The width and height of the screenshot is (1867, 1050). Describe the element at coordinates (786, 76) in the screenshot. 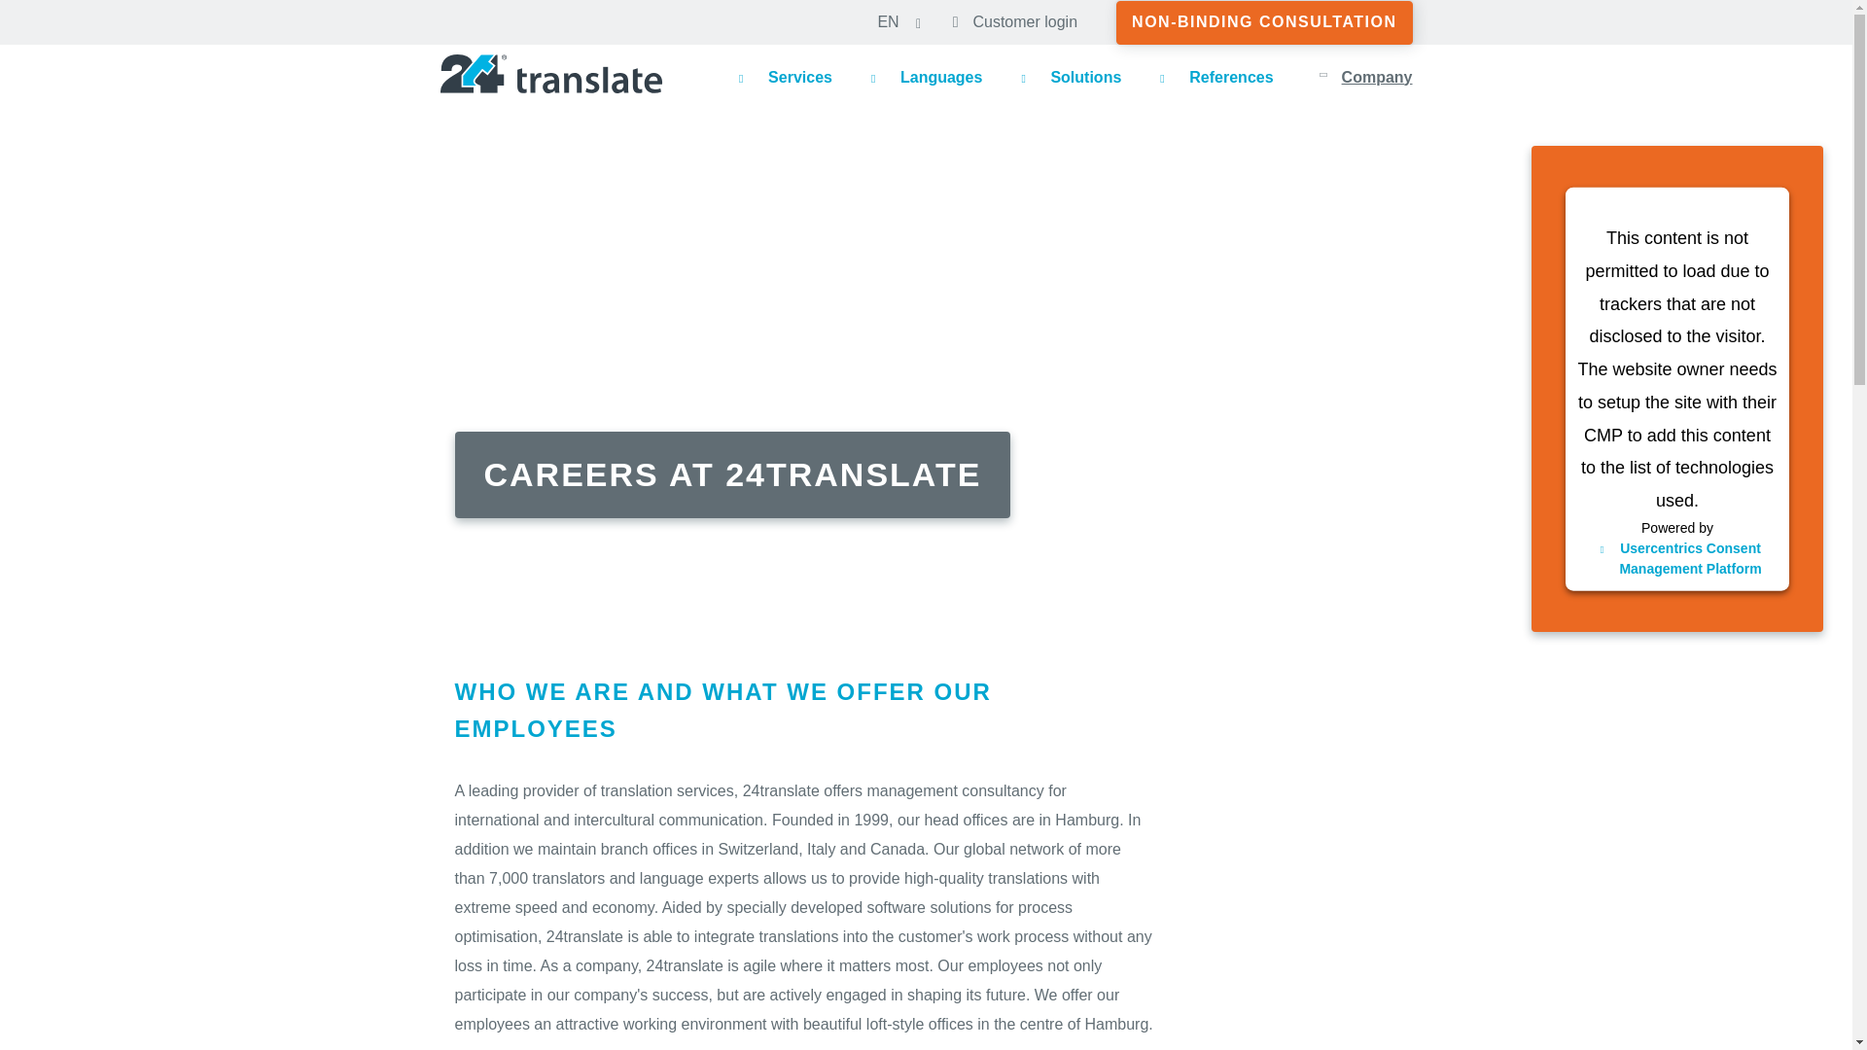

I see `Services` at that location.